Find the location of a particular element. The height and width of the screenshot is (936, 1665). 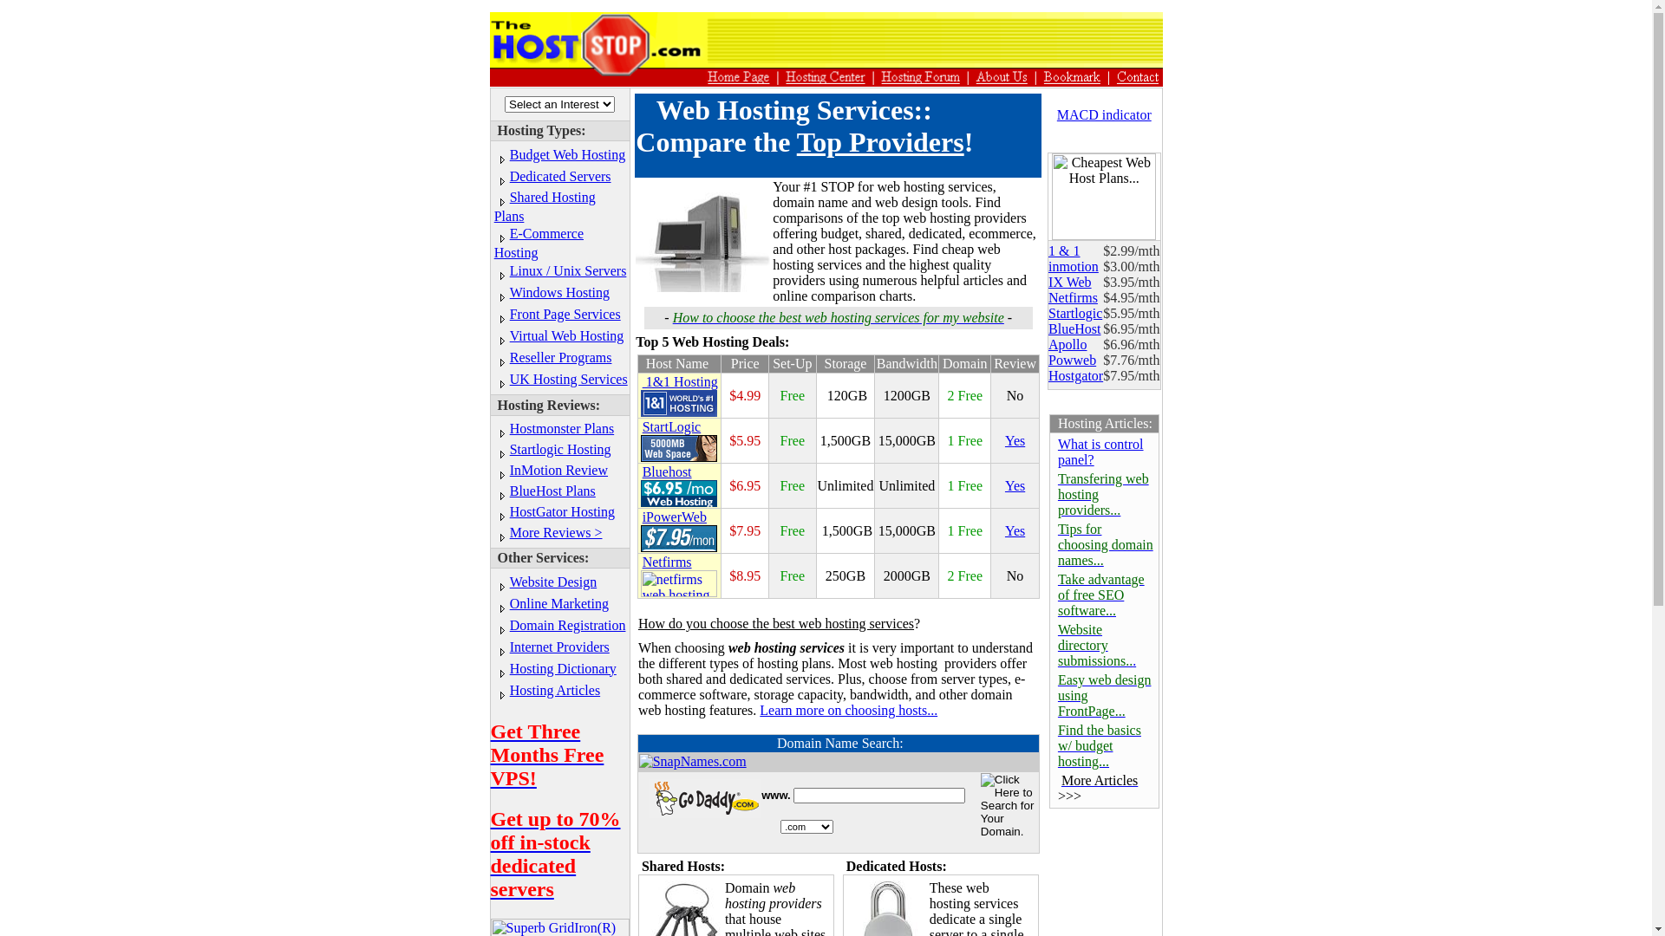

Netfirms is located at coordinates (1074, 298).